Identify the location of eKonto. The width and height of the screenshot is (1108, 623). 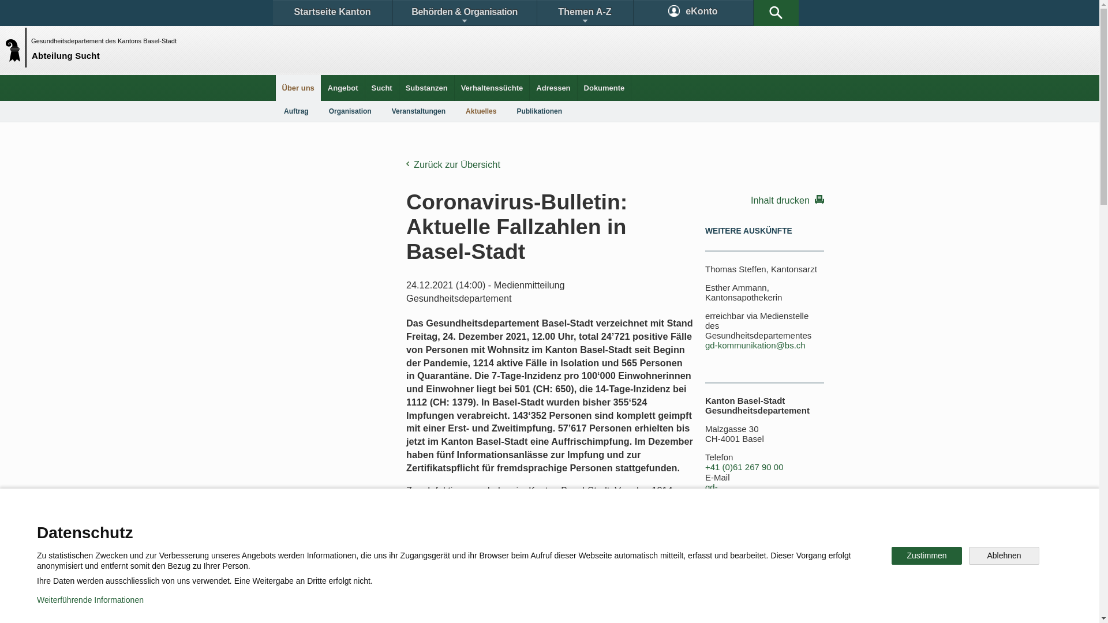
(694, 13).